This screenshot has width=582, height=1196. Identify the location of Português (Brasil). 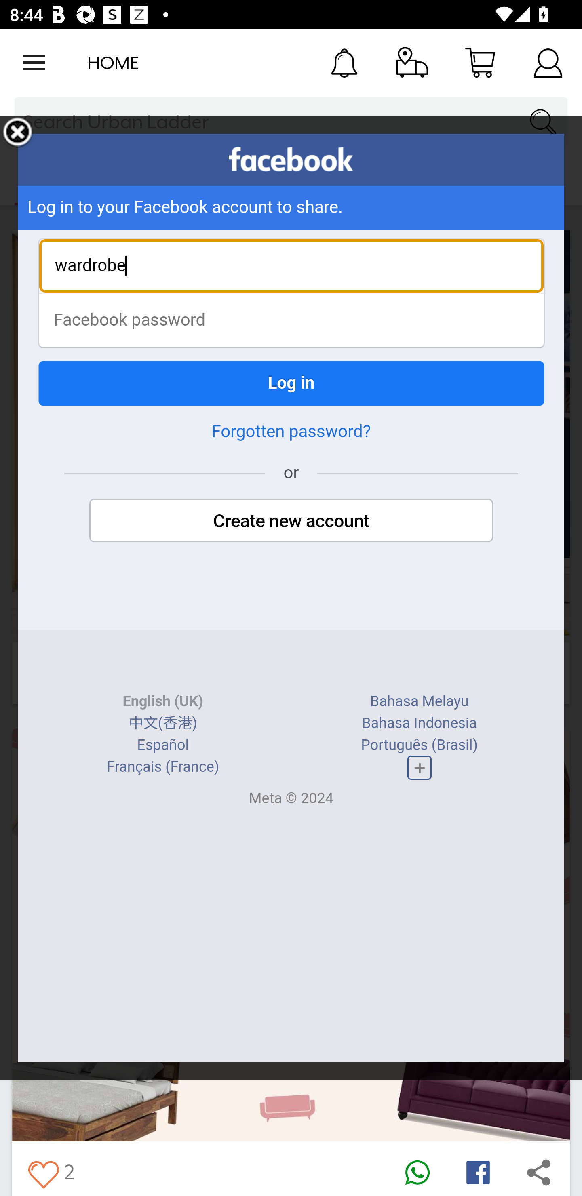
(420, 745).